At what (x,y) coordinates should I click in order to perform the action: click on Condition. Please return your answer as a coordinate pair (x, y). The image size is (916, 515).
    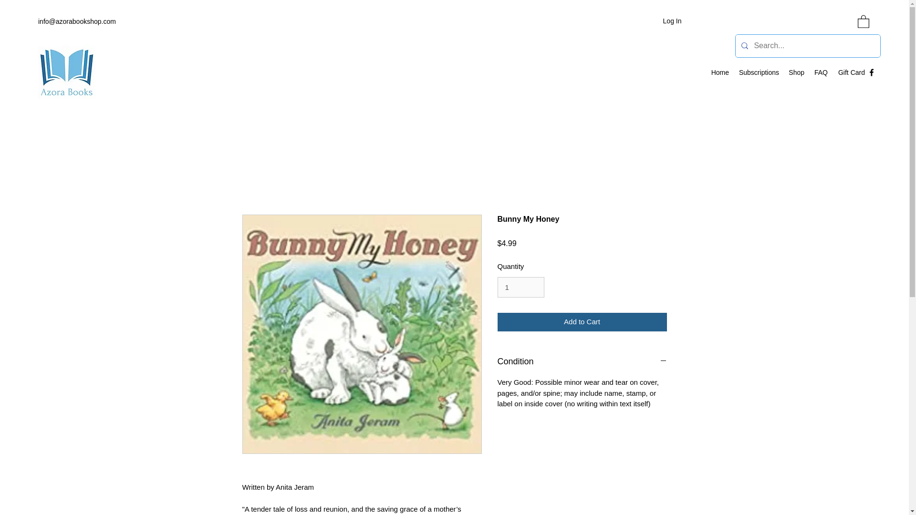
    Looking at the image, I should click on (582, 362).